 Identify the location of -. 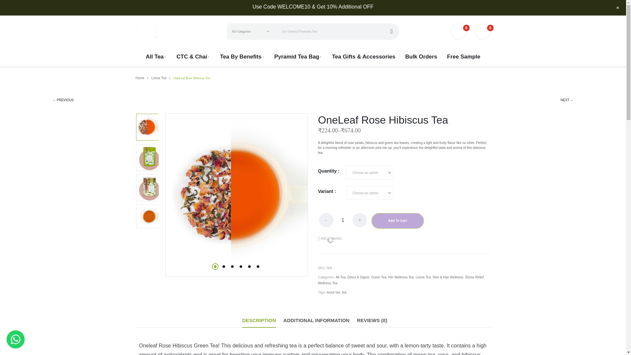
(326, 220).